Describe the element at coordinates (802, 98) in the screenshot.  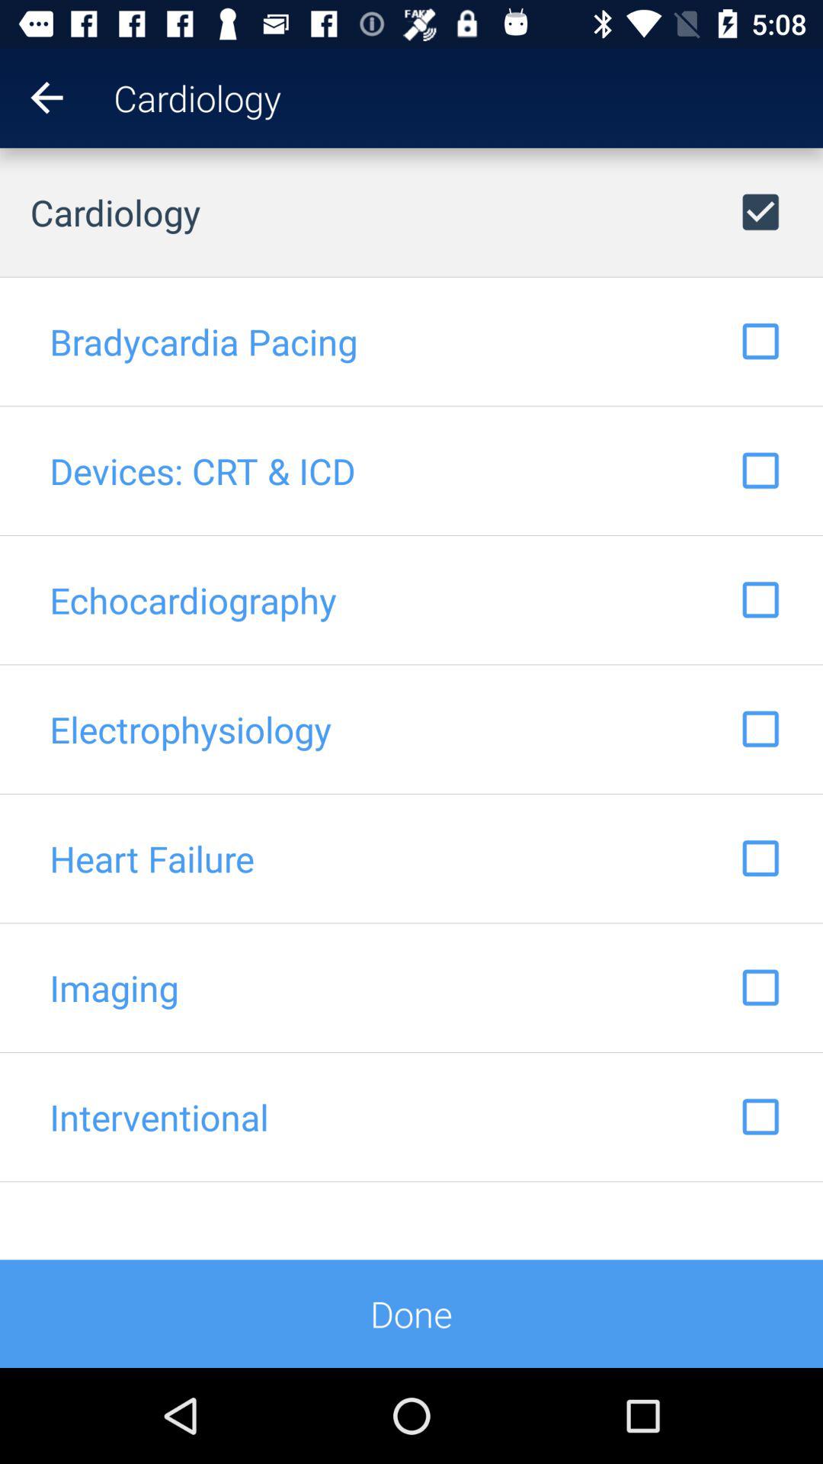
I see `turn off the item to the right of the cardiology app` at that location.